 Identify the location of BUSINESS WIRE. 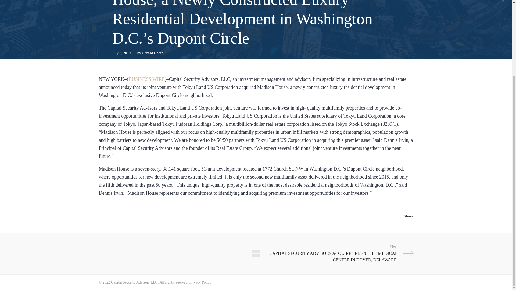
(146, 79).